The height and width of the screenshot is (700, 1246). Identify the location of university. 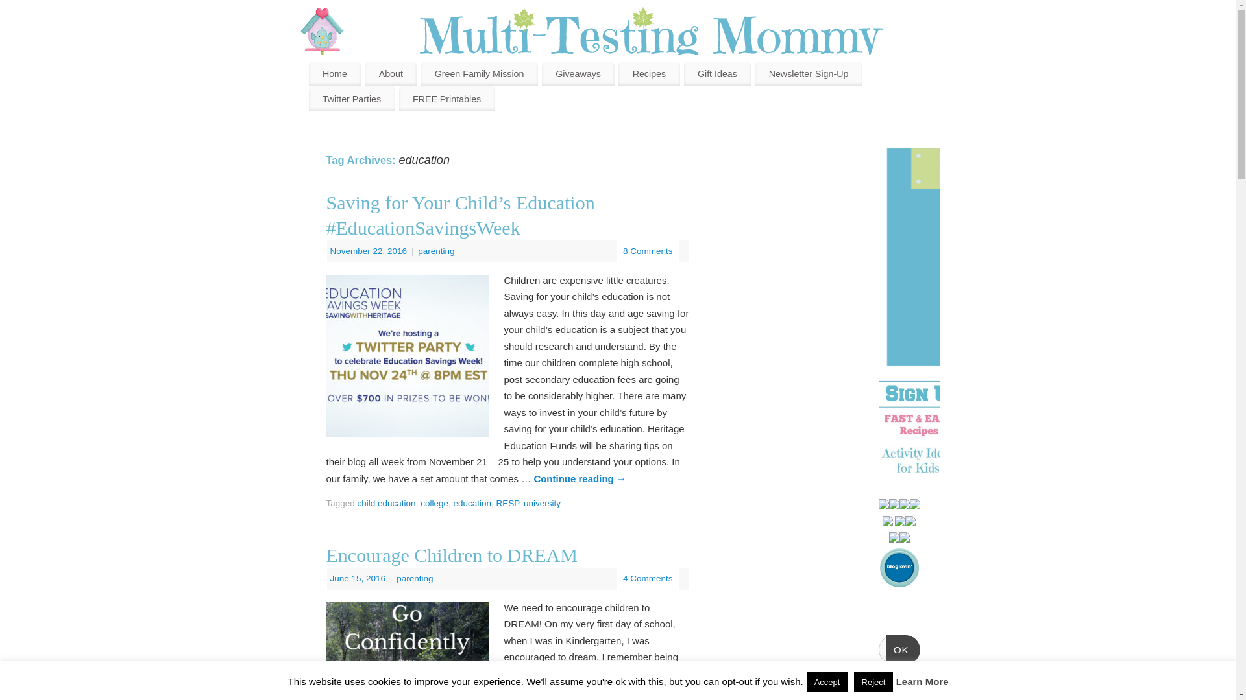
(542, 503).